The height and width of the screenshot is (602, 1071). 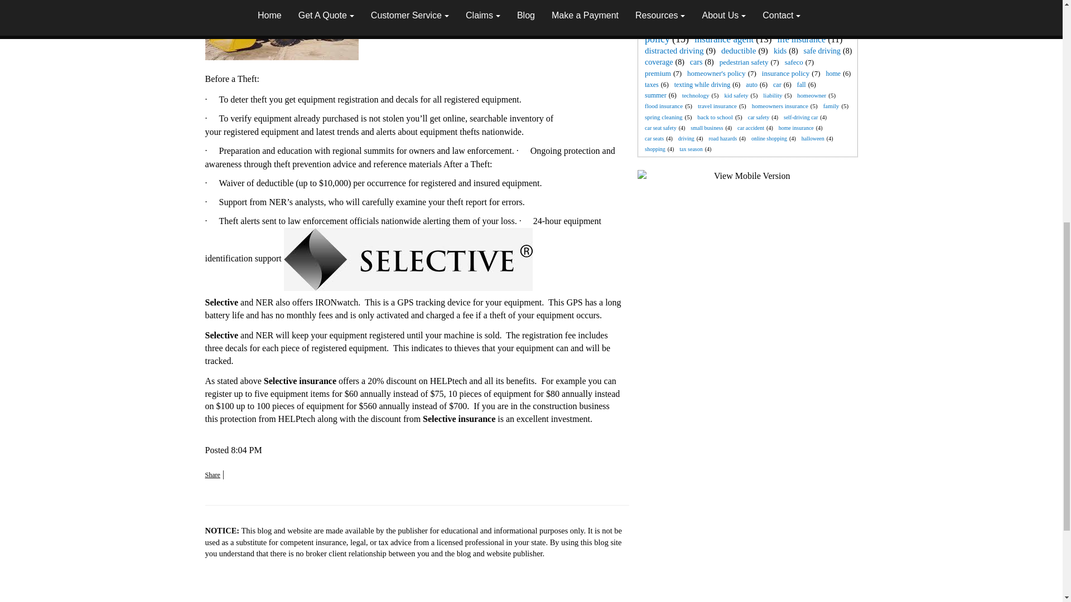 I want to click on homeowner's insurance, so click(x=694, y=27).